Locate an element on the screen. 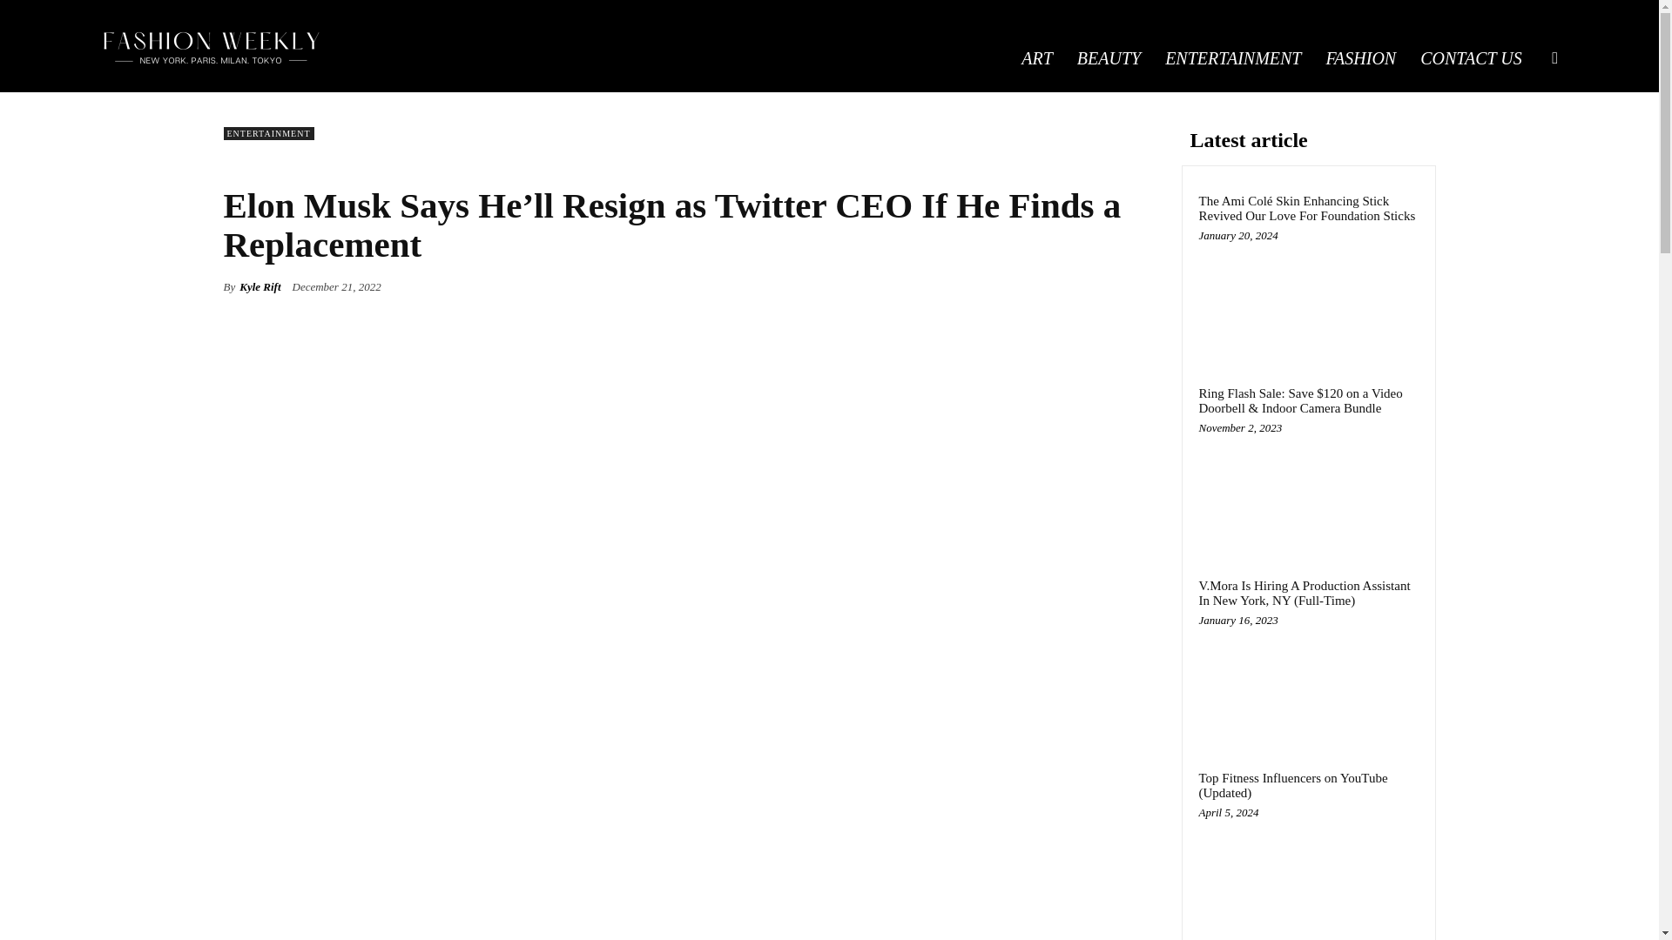 The image size is (1672, 940). Kyle Rift is located at coordinates (260, 287).